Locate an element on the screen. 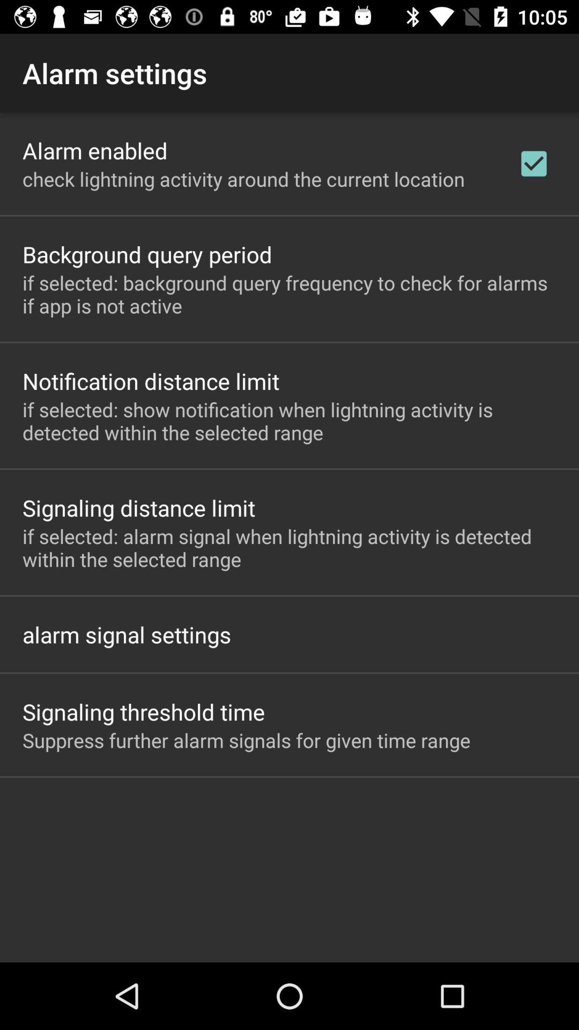  flip until signaling threshold time icon is located at coordinates (144, 711).